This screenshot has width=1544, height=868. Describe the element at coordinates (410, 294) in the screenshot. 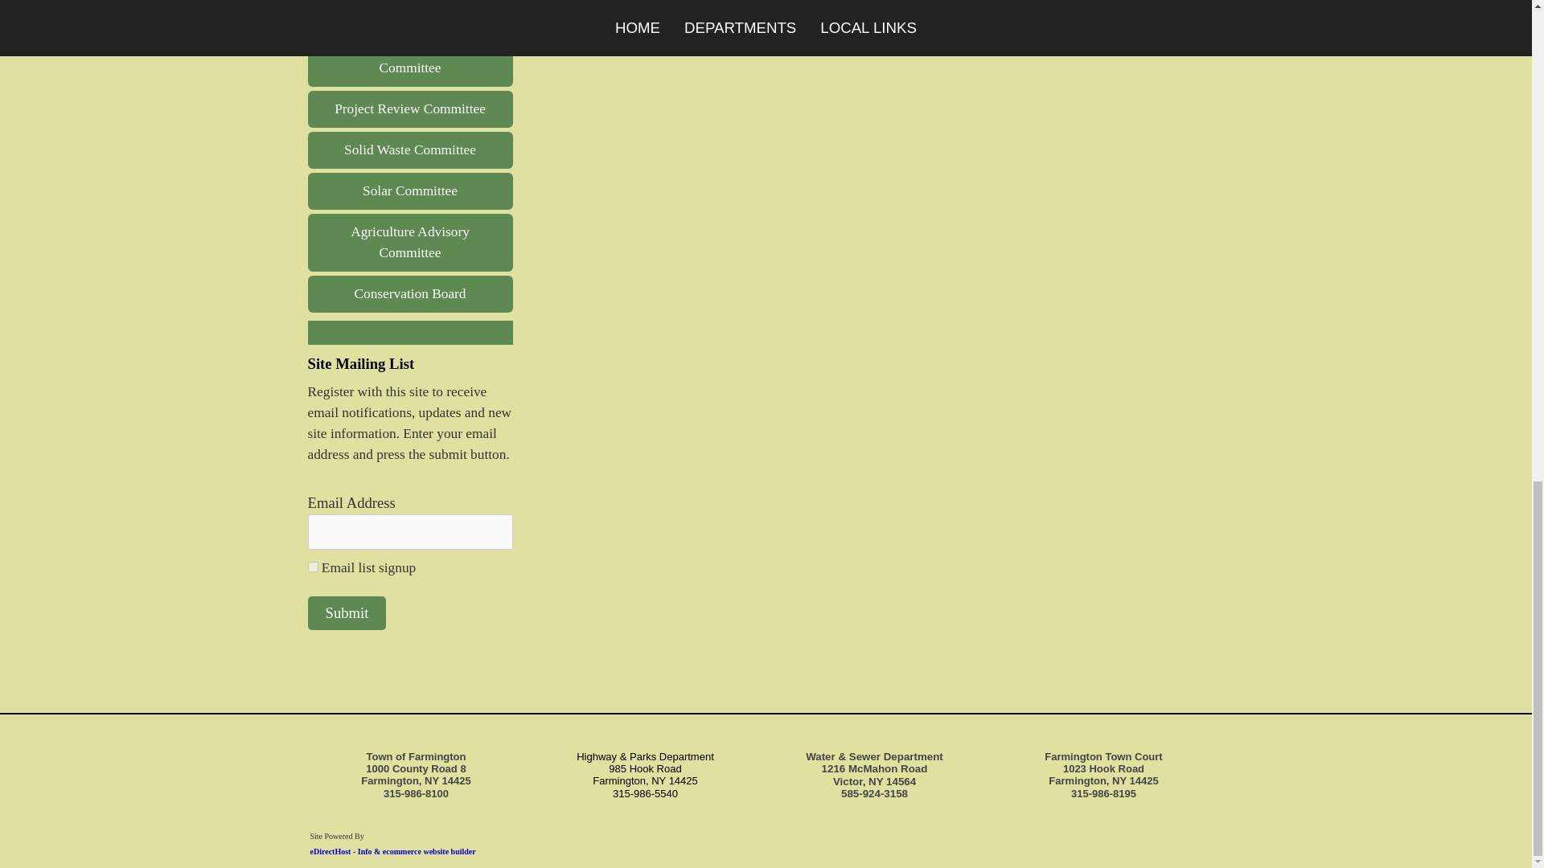

I see `Conservation Board` at that location.